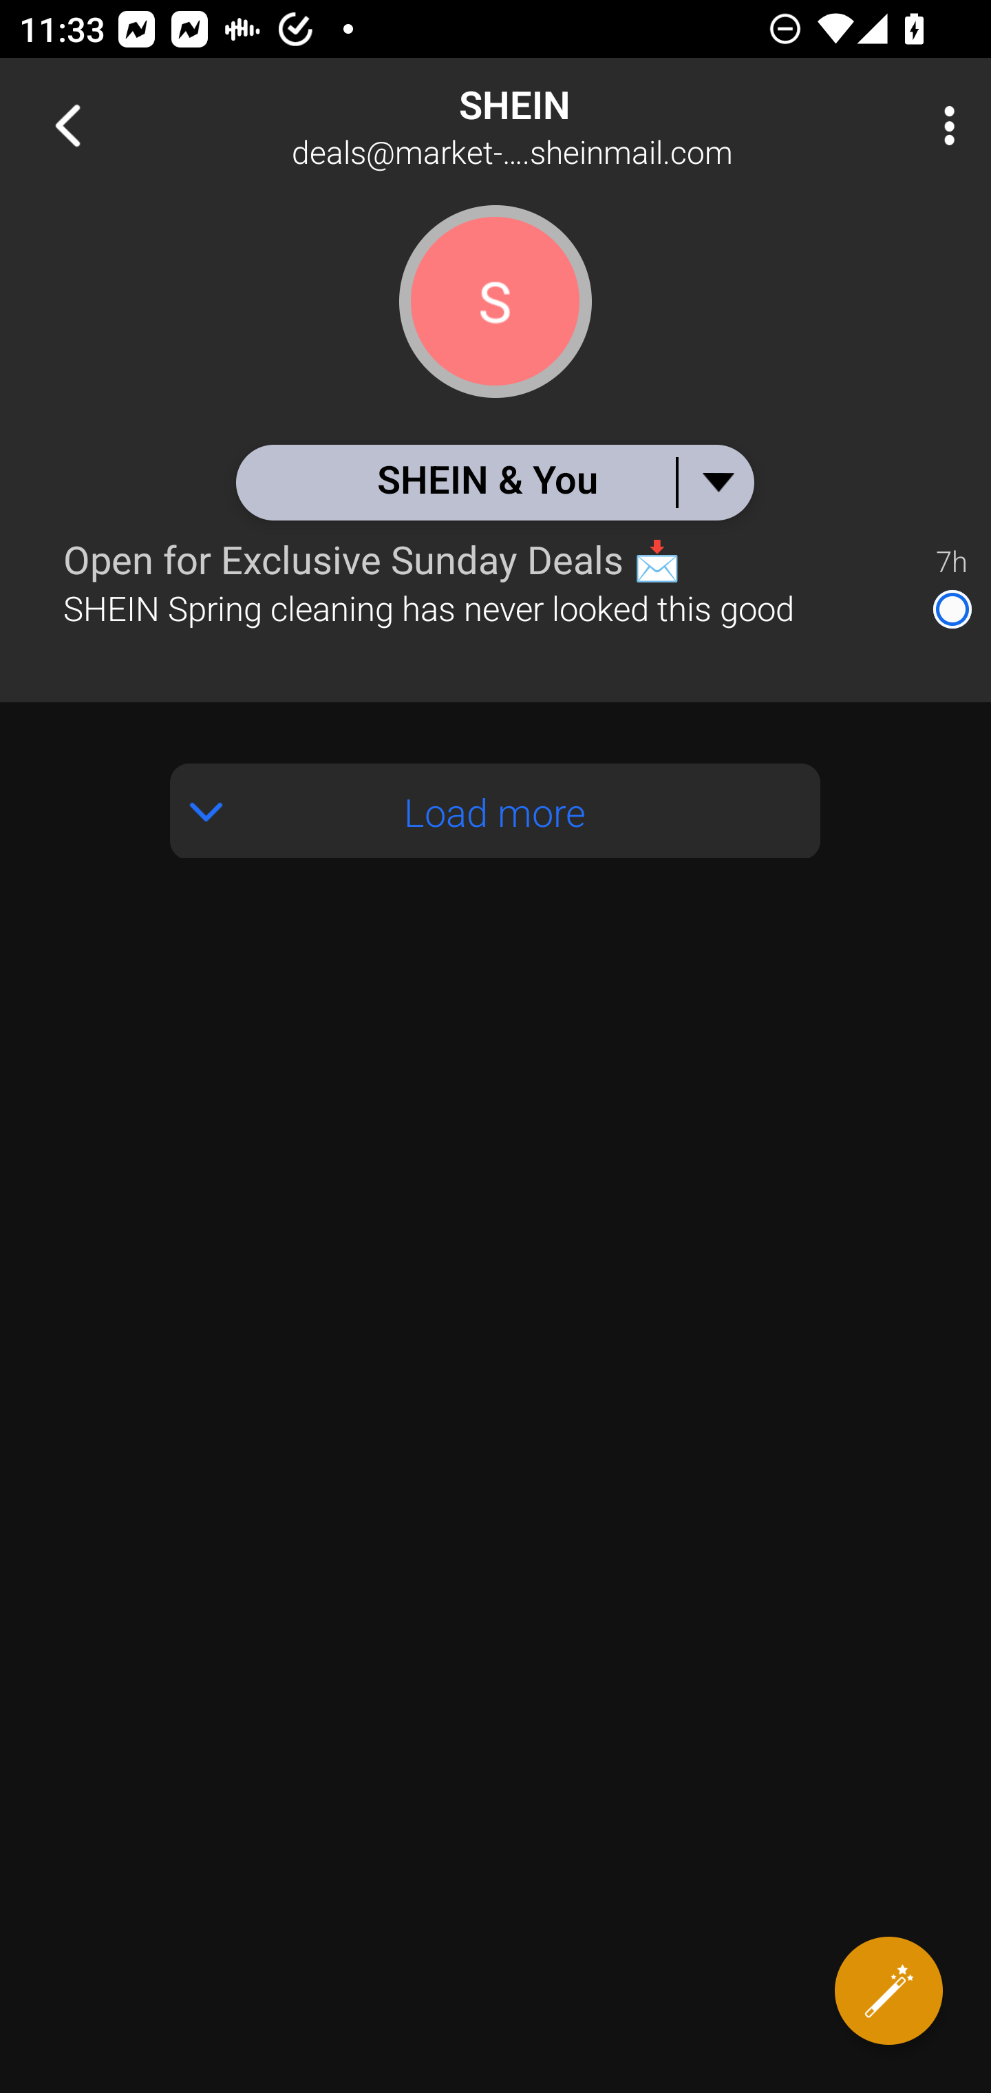  What do you see at coordinates (67, 125) in the screenshot?
I see `Navigate up` at bounding box center [67, 125].